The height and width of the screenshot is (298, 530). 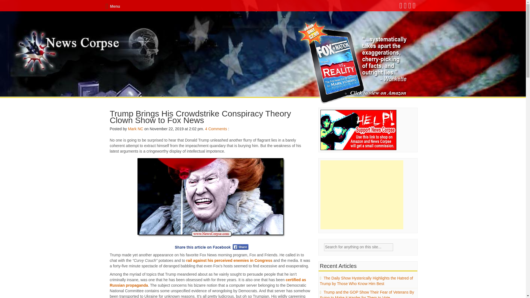 I want to click on certified as Russian propaganda, so click(x=208, y=283).